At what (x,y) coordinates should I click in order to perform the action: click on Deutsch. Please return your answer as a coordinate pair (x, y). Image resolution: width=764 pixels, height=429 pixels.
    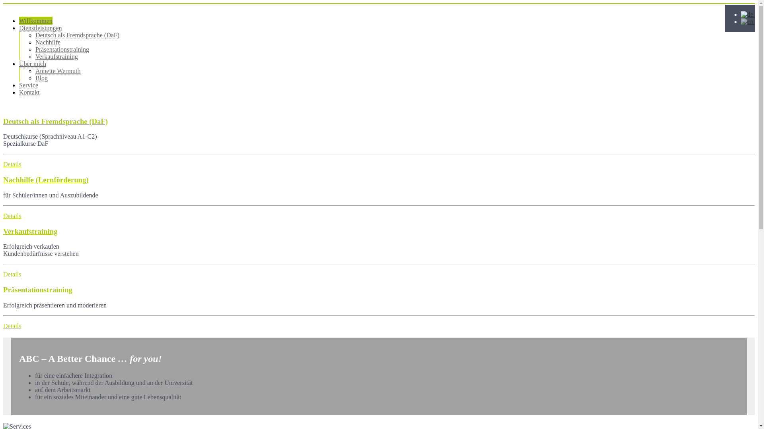
    Looking at the image, I should click on (747, 15).